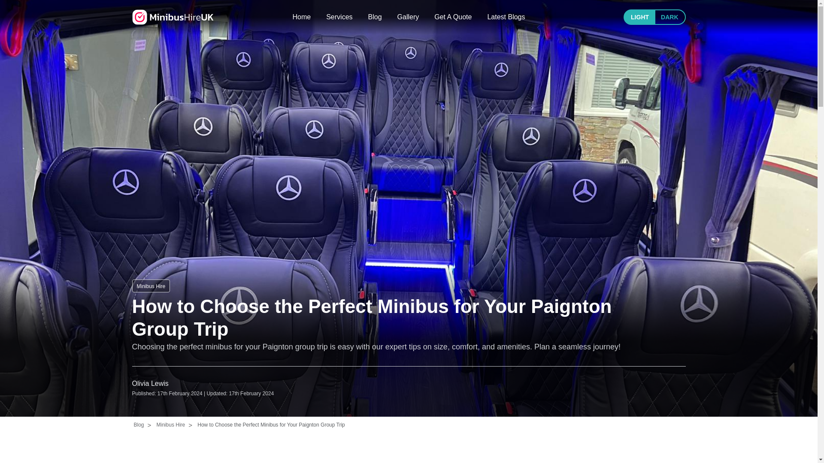 This screenshot has width=824, height=463. What do you see at coordinates (452, 17) in the screenshot?
I see `Get A Quote` at bounding box center [452, 17].